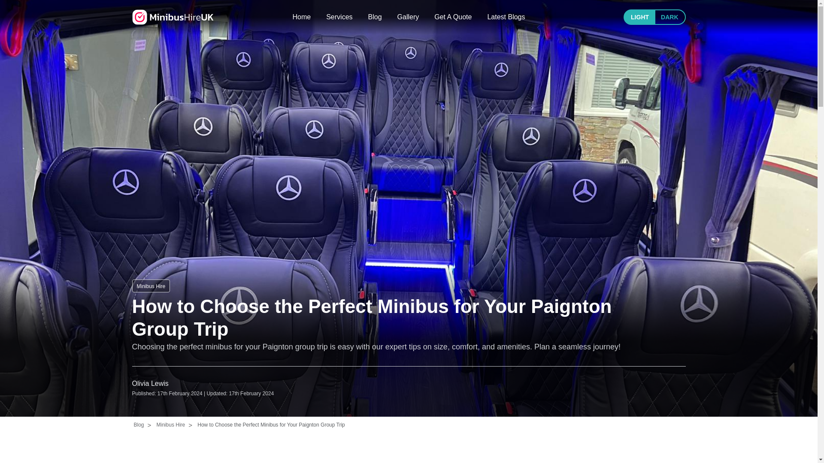 This screenshot has width=824, height=463. What do you see at coordinates (452, 17) in the screenshot?
I see `Get A Quote` at bounding box center [452, 17].